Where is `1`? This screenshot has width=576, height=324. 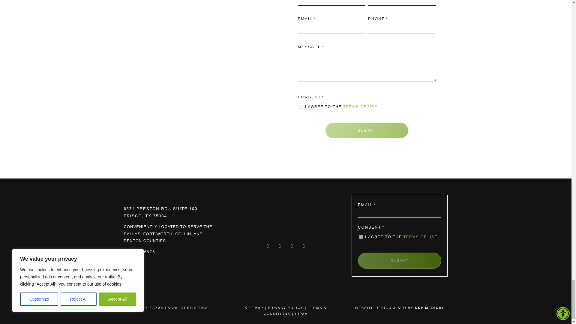
1 is located at coordinates (301, 107).